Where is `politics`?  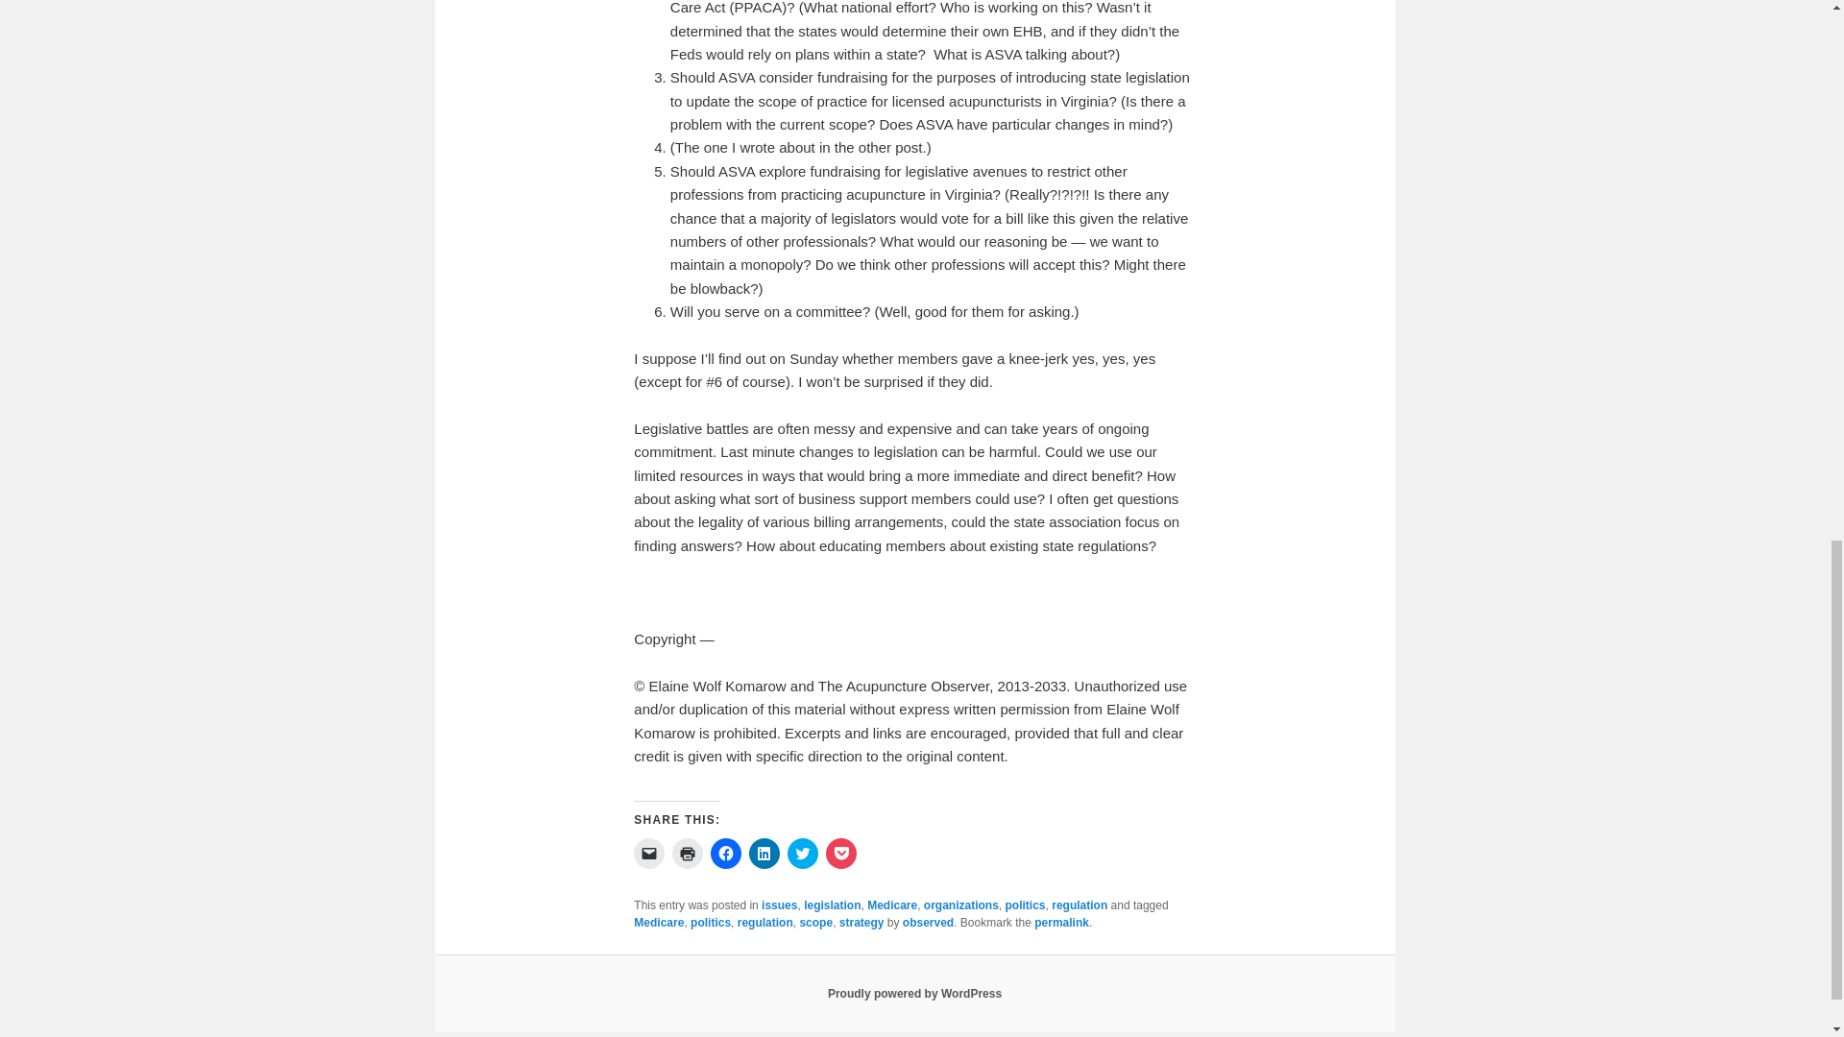 politics is located at coordinates (1025, 905).